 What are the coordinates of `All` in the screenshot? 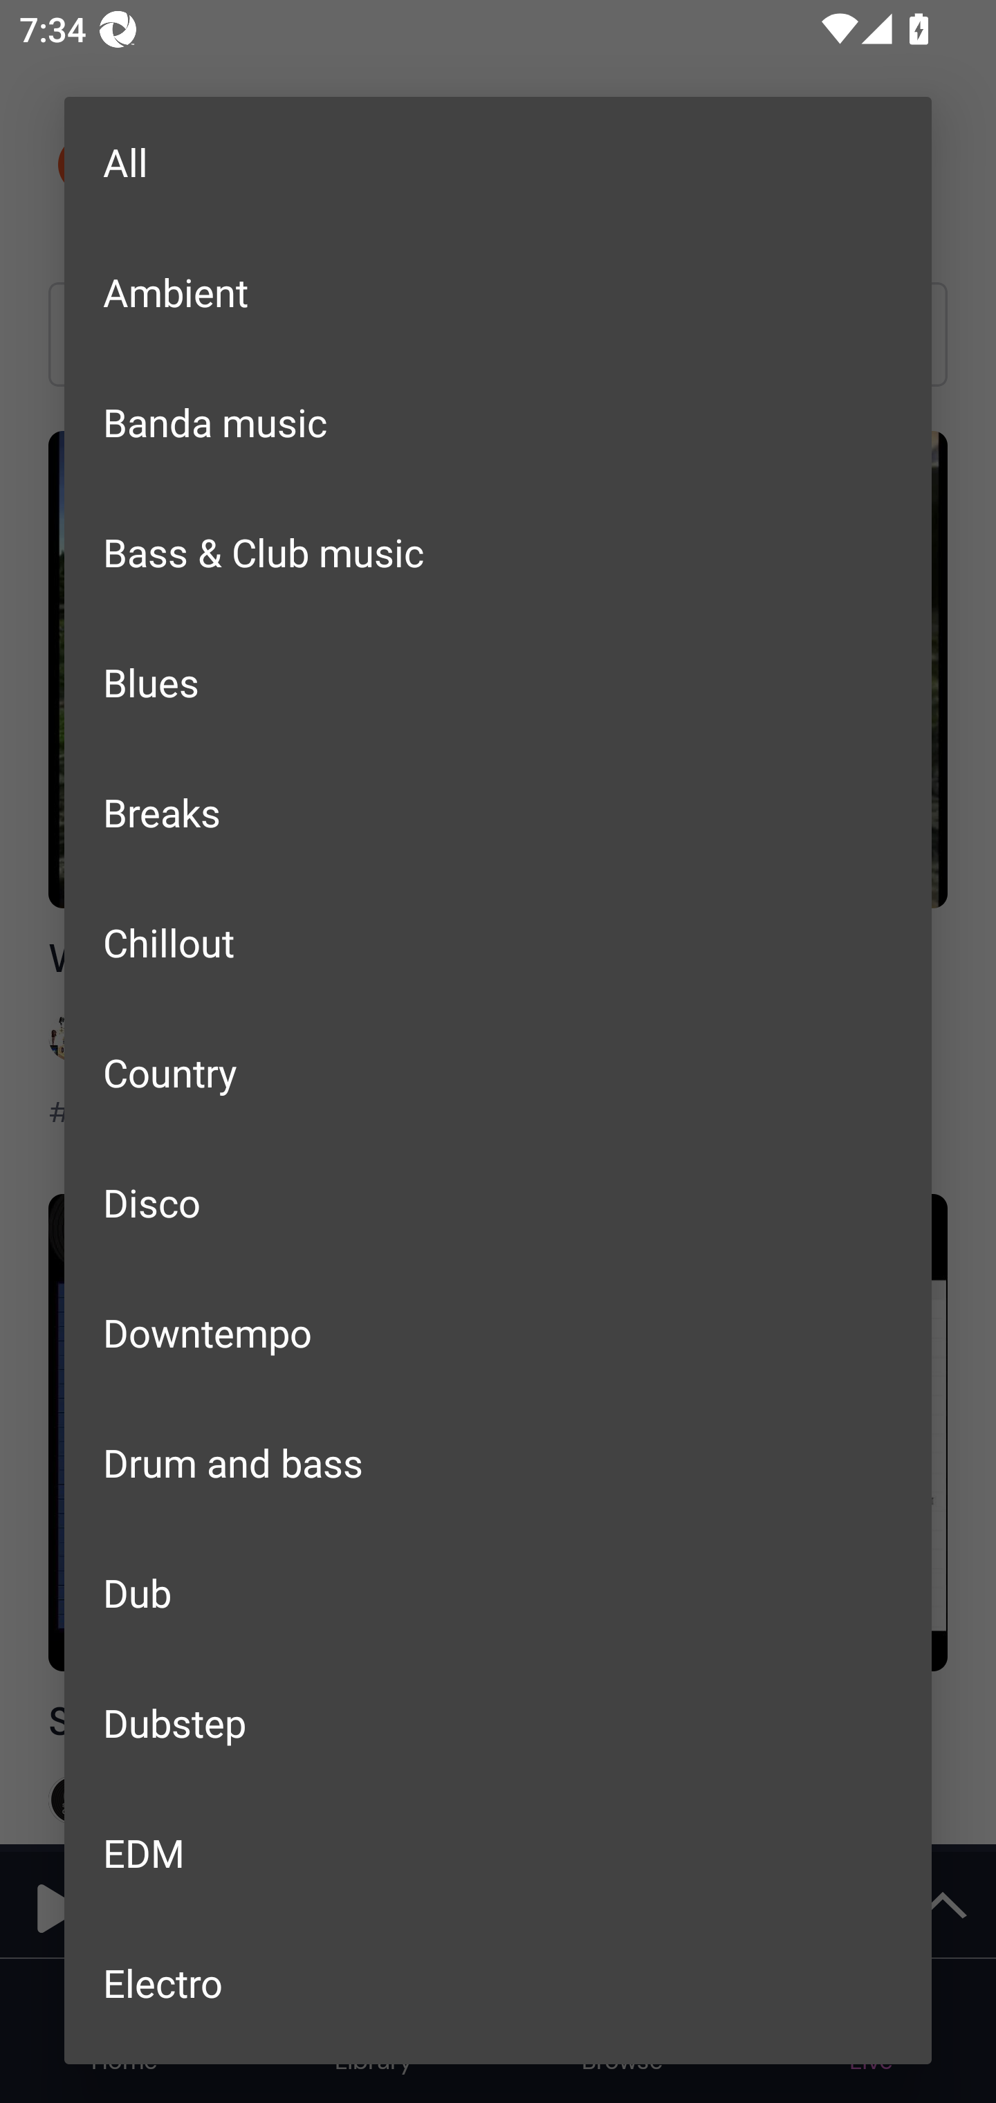 It's located at (498, 162).